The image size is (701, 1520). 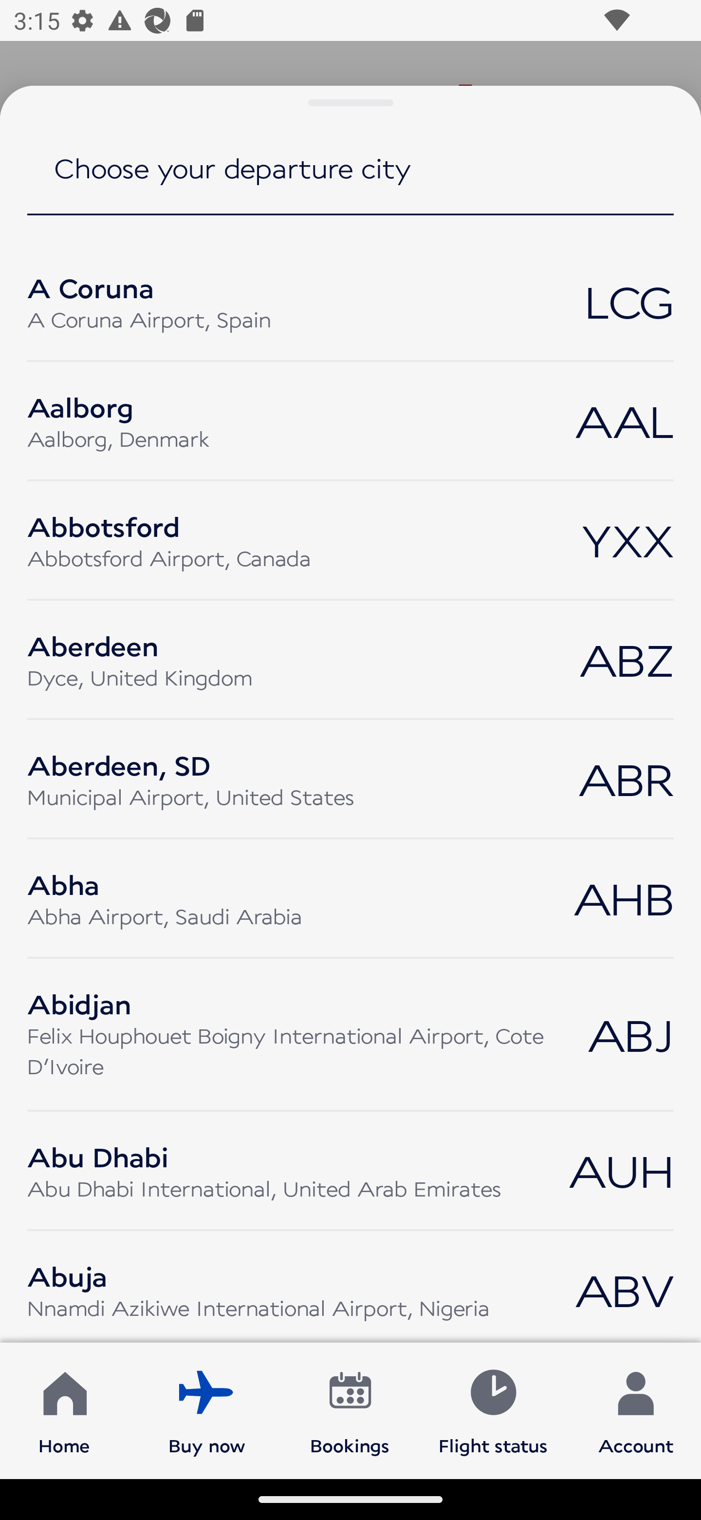 What do you see at coordinates (350, 540) in the screenshot?
I see `Abbotsford Abbotsford Airport, Canada YXX` at bounding box center [350, 540].